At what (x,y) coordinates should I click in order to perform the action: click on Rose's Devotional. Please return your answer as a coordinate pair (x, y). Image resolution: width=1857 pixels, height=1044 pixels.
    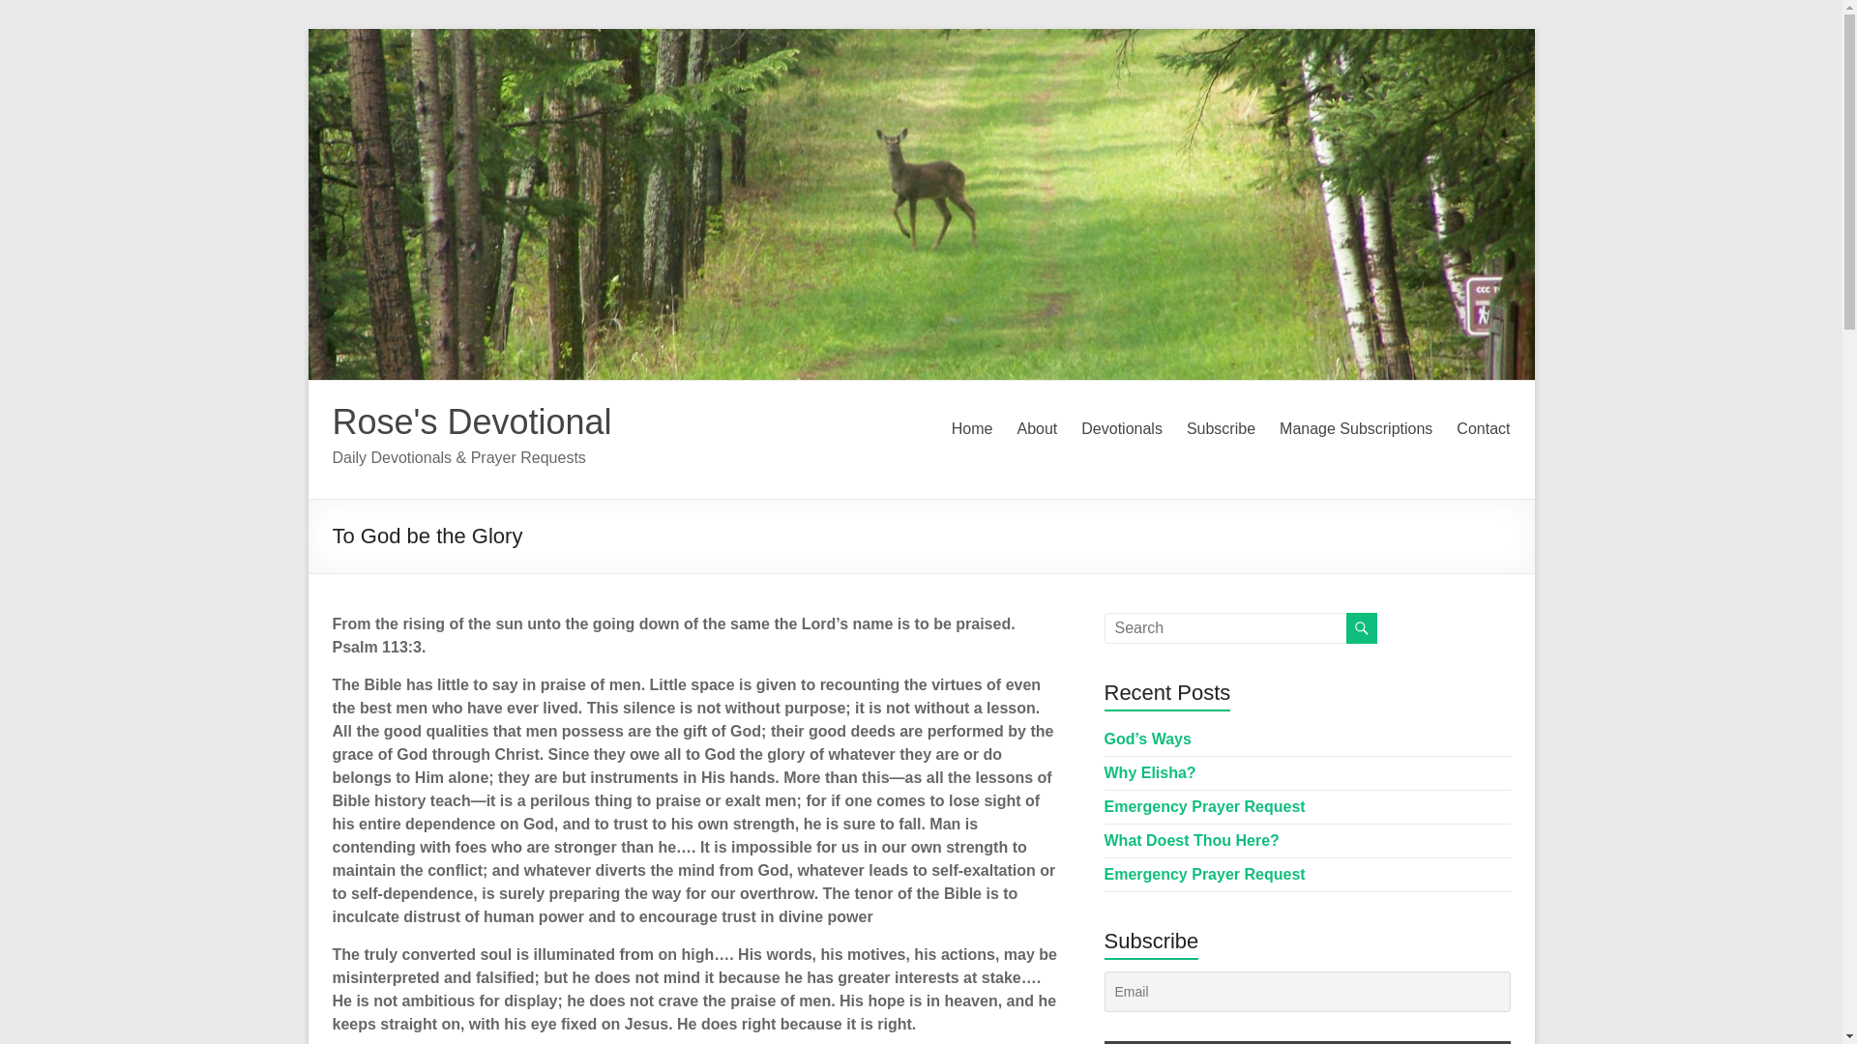
    Looking at the image, I should click on (472, 421).